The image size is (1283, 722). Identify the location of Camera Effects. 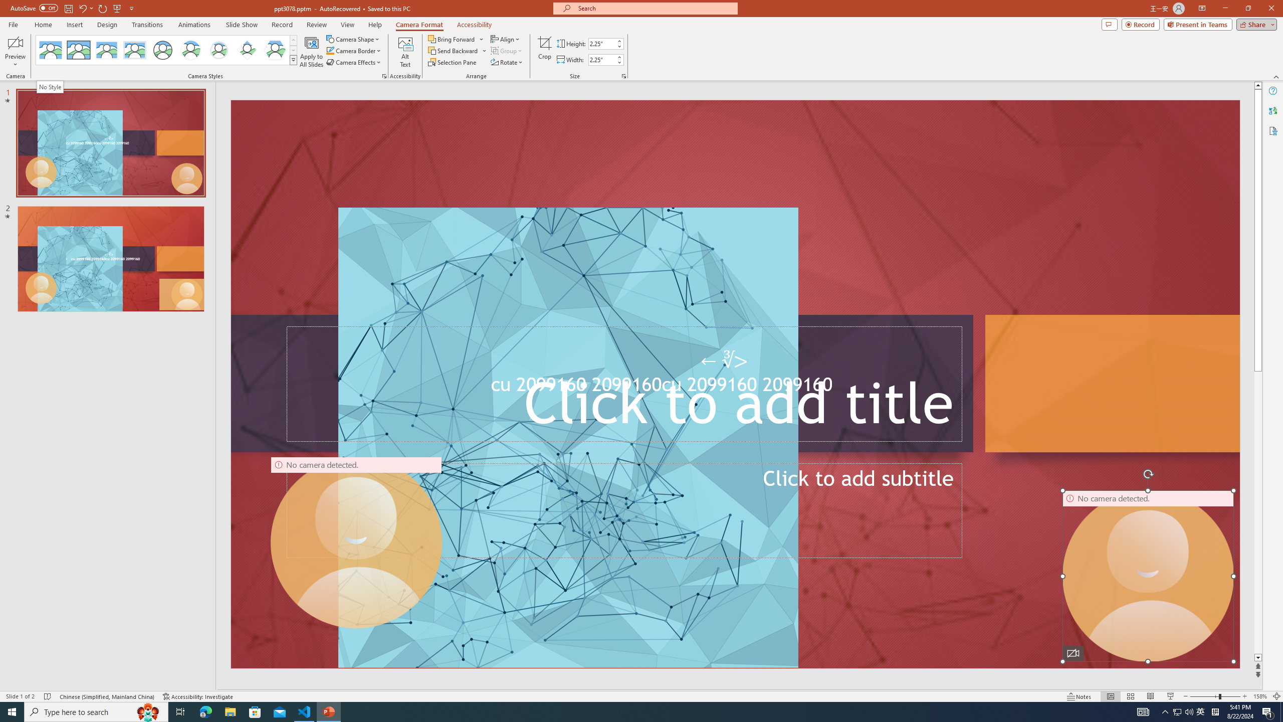
(355, 62).